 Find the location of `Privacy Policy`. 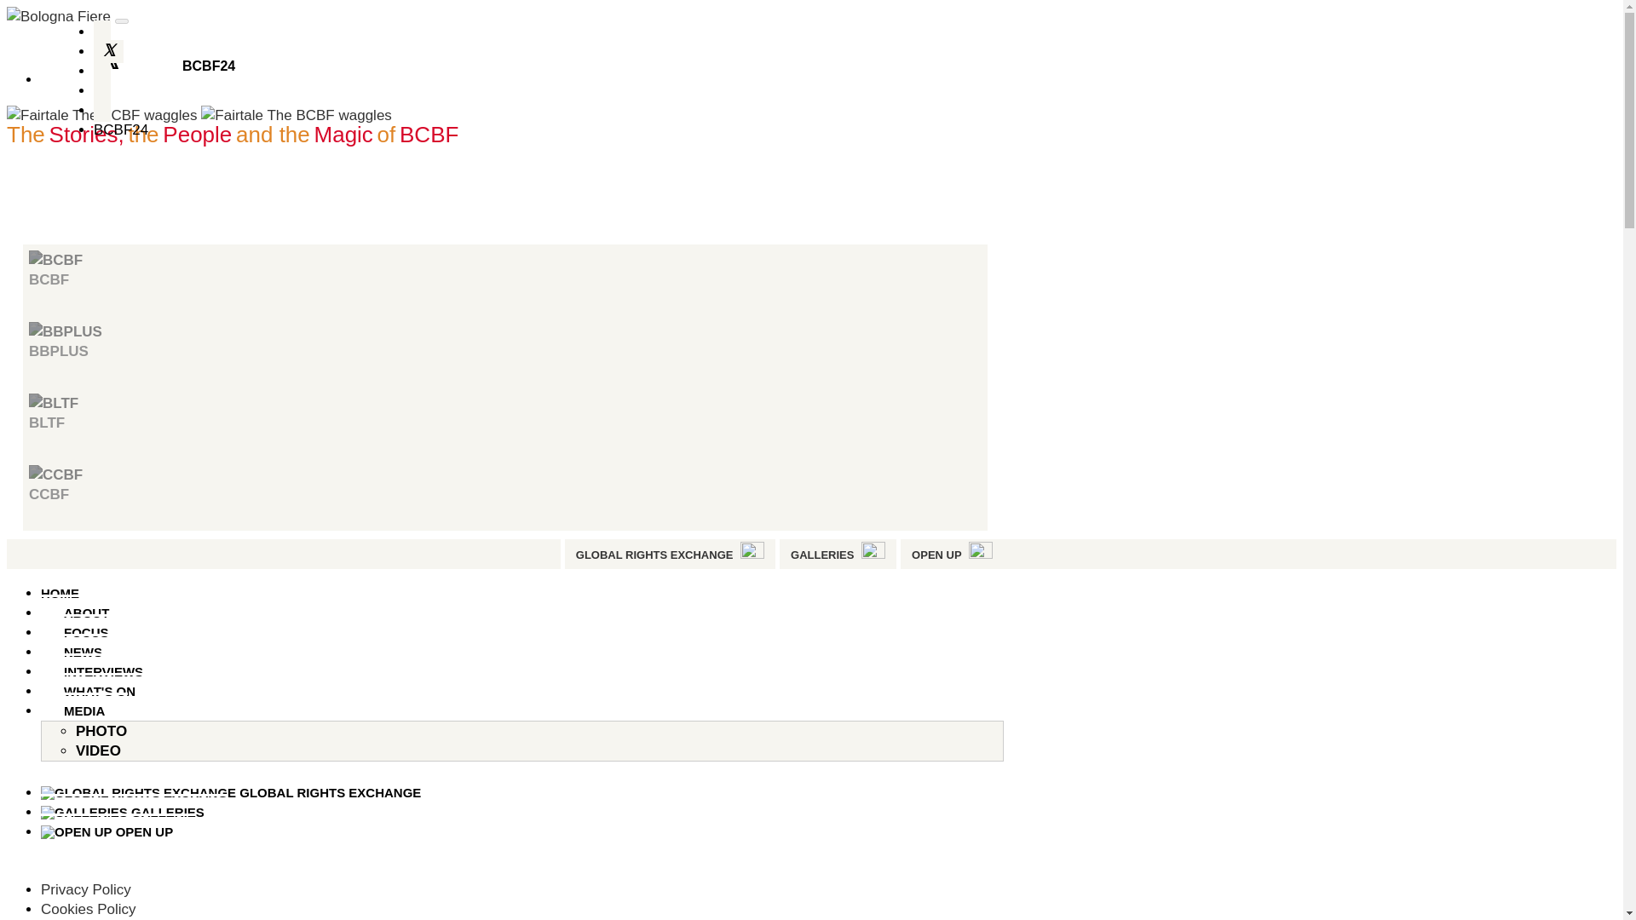

Privacy Policy is located at coordinates (85, 889).